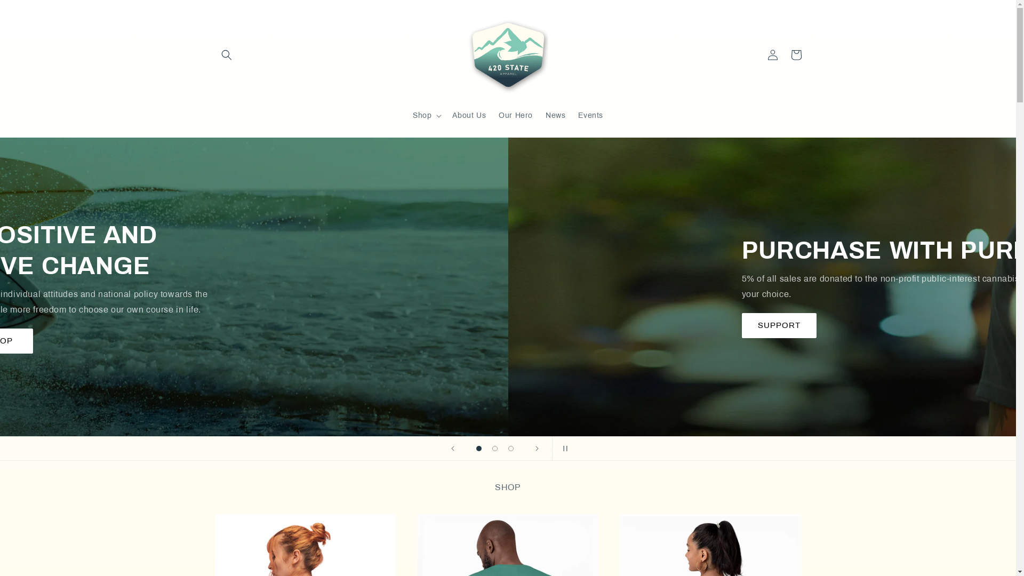 Image resolution: width=1024 pixels, height=576 pixels. What do you see at coordinates (508, 341) in the screenshot?
I see `SHOP` at bounding box center [508, 341].